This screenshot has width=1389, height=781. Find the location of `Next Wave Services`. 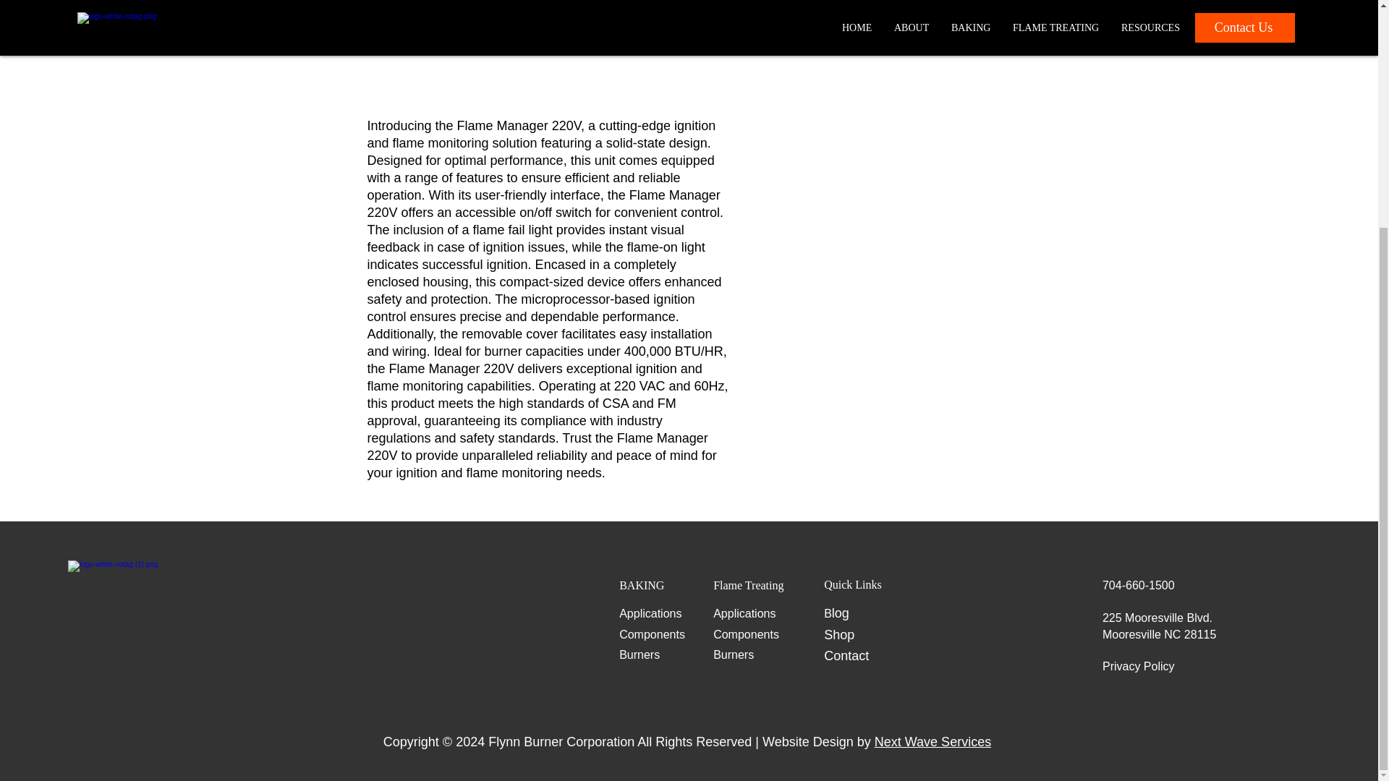

Next Wave Services is located at coordinates (933, 742).